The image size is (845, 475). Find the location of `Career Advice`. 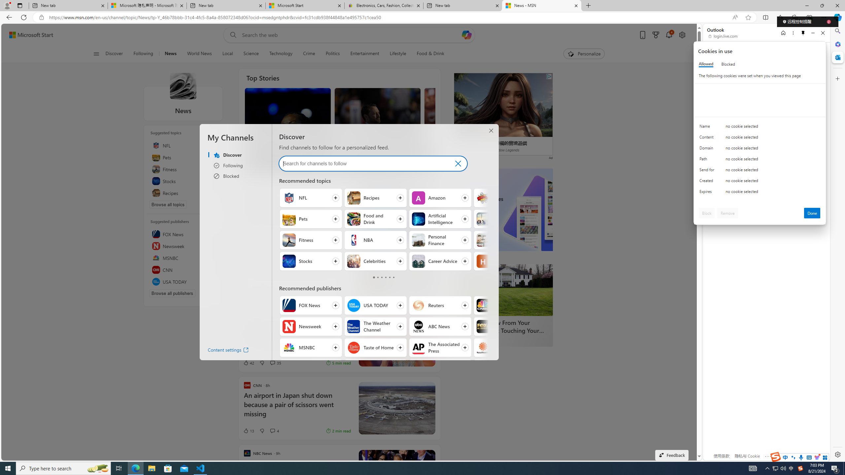

Career Advice is located at coordinates (418, 261).